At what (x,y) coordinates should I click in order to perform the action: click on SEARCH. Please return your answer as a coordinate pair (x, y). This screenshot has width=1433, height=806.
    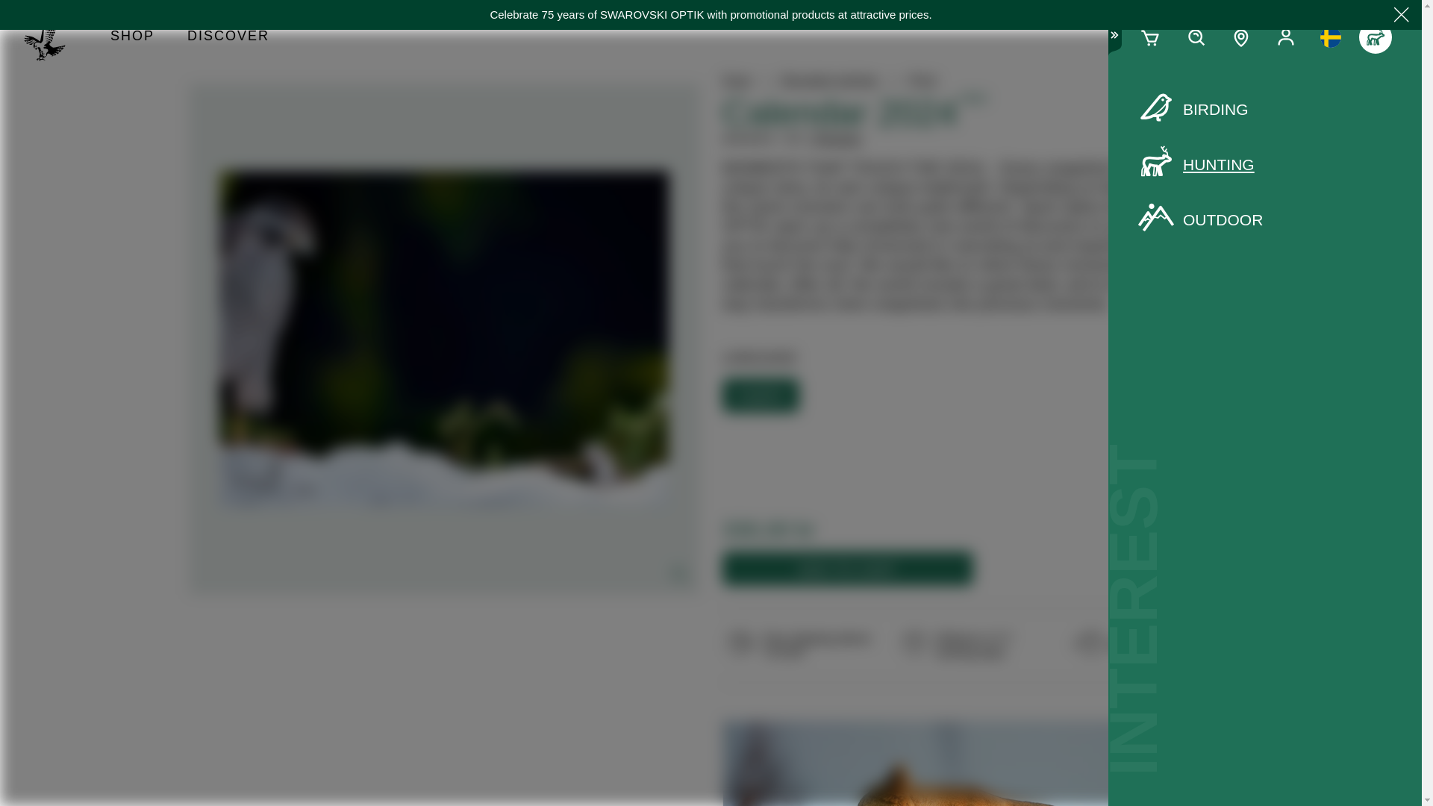
    Looking at the image, I should click on (1196, 37).